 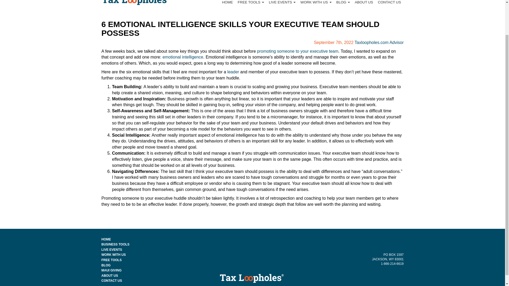 I want to click on promoting someone to your executive team, so click(x=297, y=51).